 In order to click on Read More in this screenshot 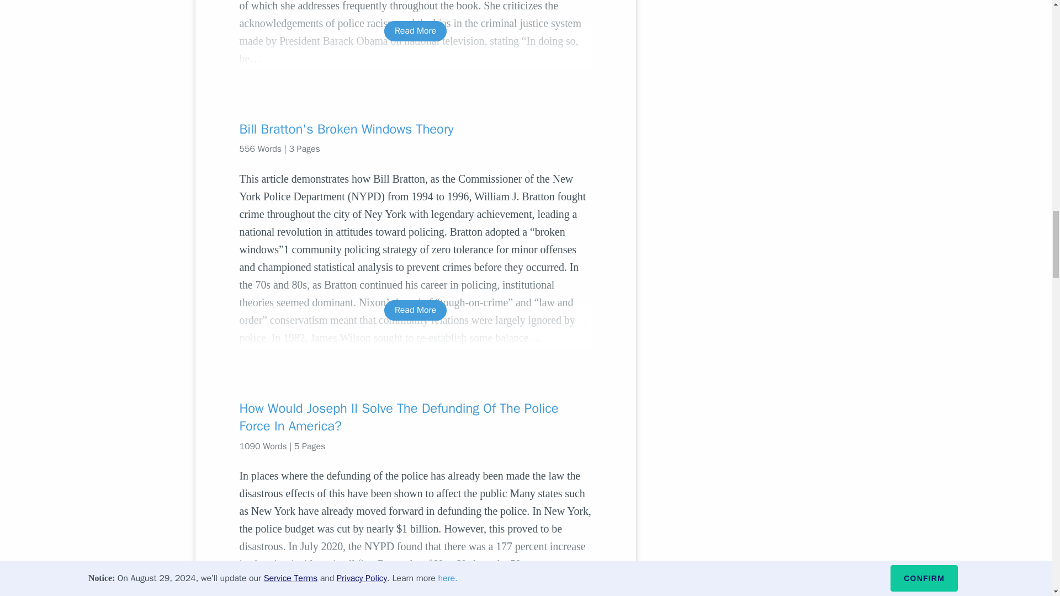, I will do `click(415, 310)`.